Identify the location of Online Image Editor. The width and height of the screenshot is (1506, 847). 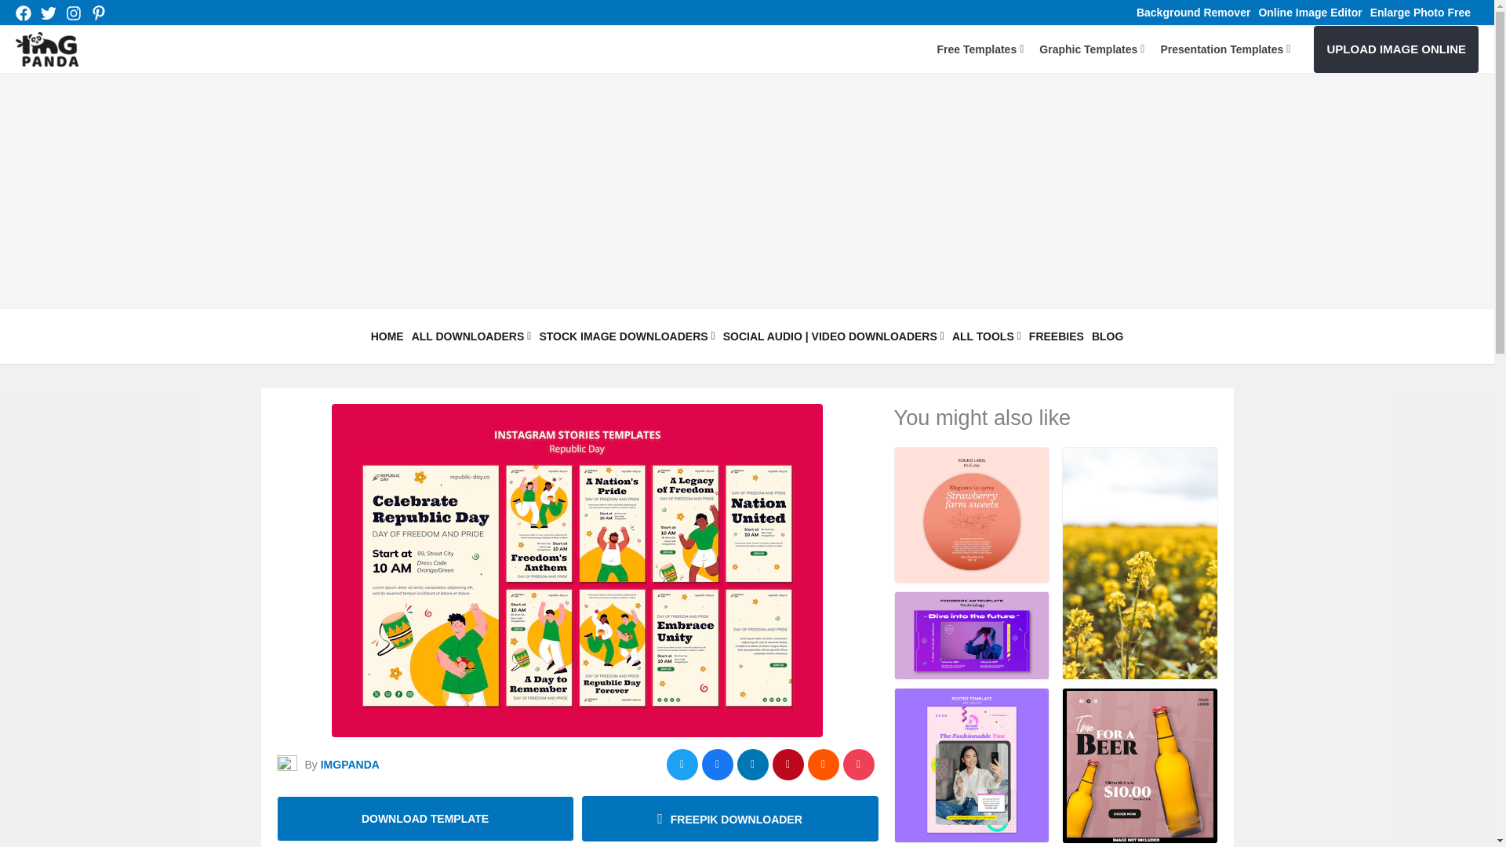
(1309, 12).